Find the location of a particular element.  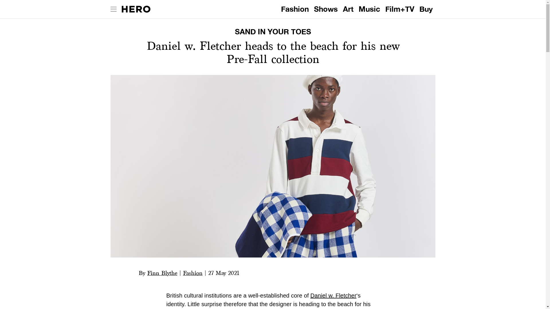

Daniel w. Fletcher is located at coordinates (333, 295).